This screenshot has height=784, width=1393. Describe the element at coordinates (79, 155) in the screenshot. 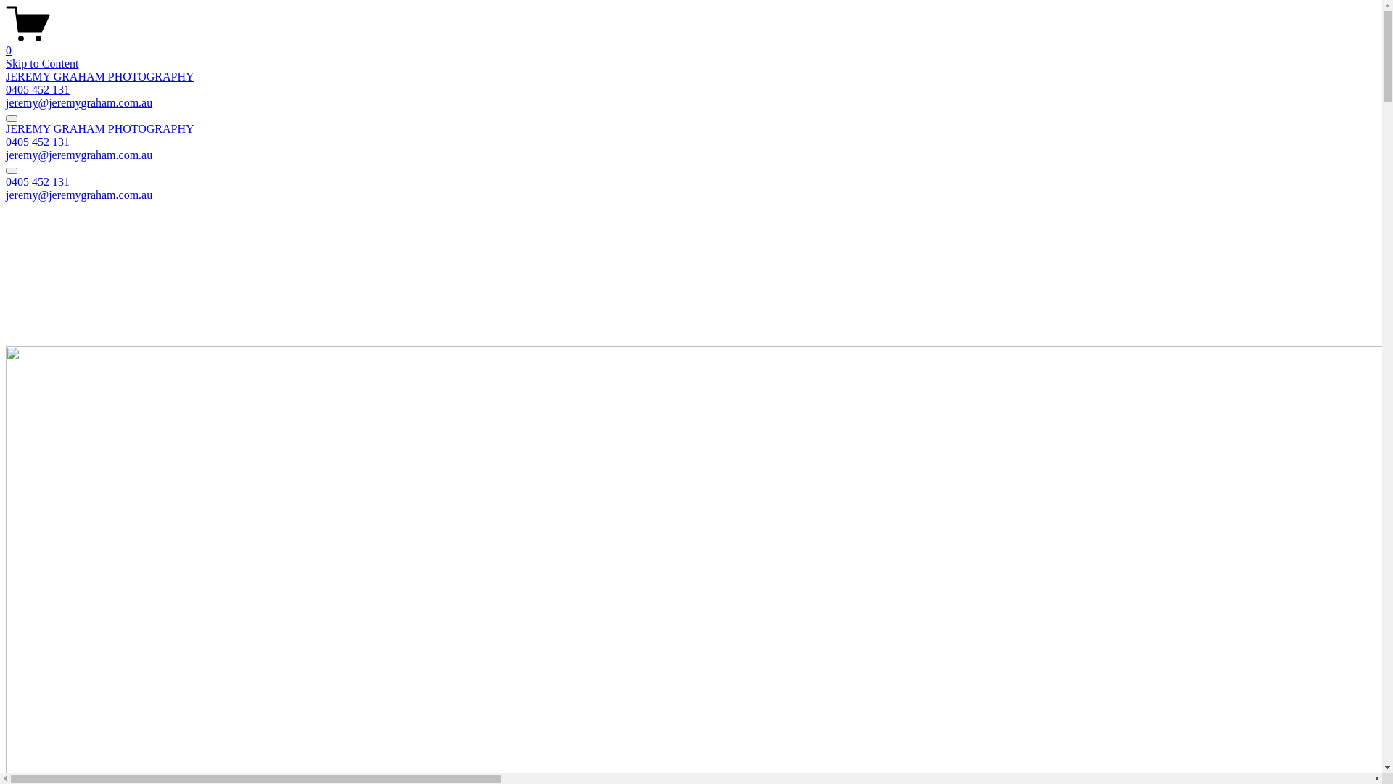

I see `jeremy@jeremygraham.com.au` at that location.